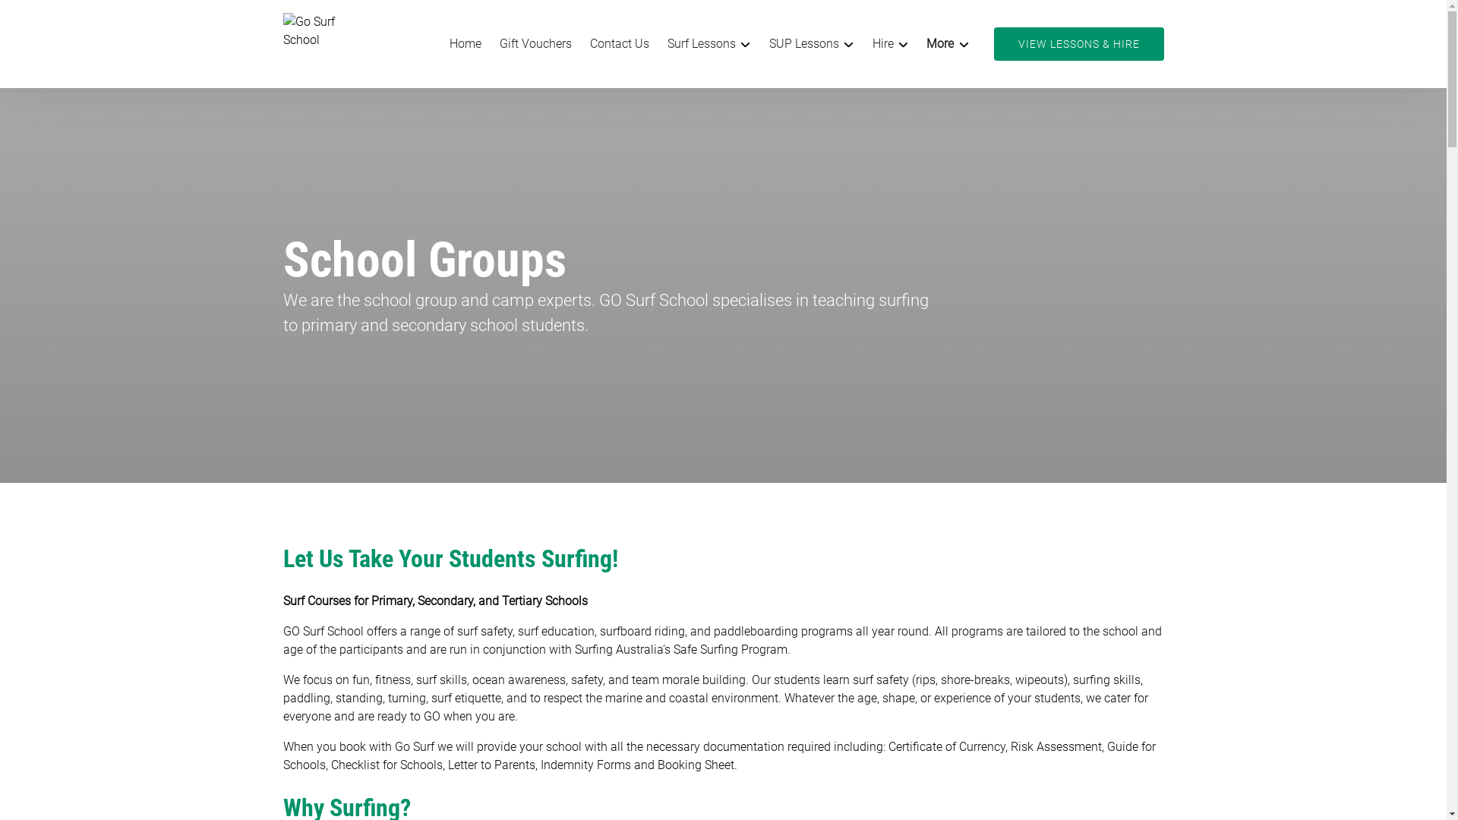 This screenshot has height=820, width=1458. Describe the element at coordinates (77, 17) in the screenshot. I see `Skip to primary navigation` at that location.